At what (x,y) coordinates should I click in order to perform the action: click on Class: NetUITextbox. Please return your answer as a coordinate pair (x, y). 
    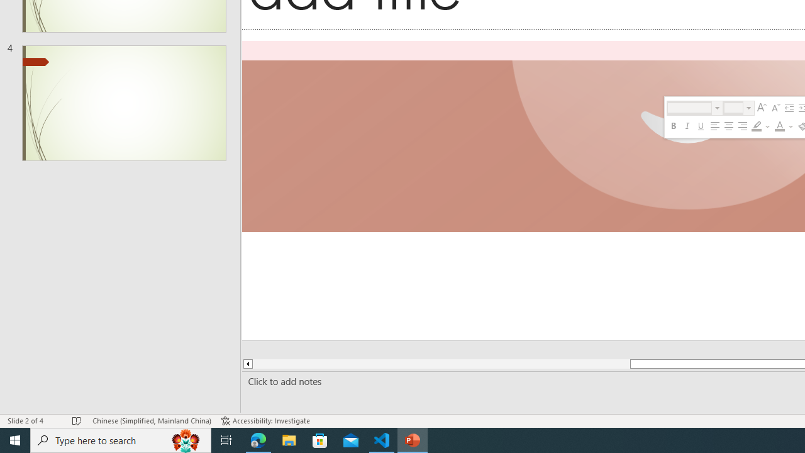
    Looking at the image, I should click on (733, 108).